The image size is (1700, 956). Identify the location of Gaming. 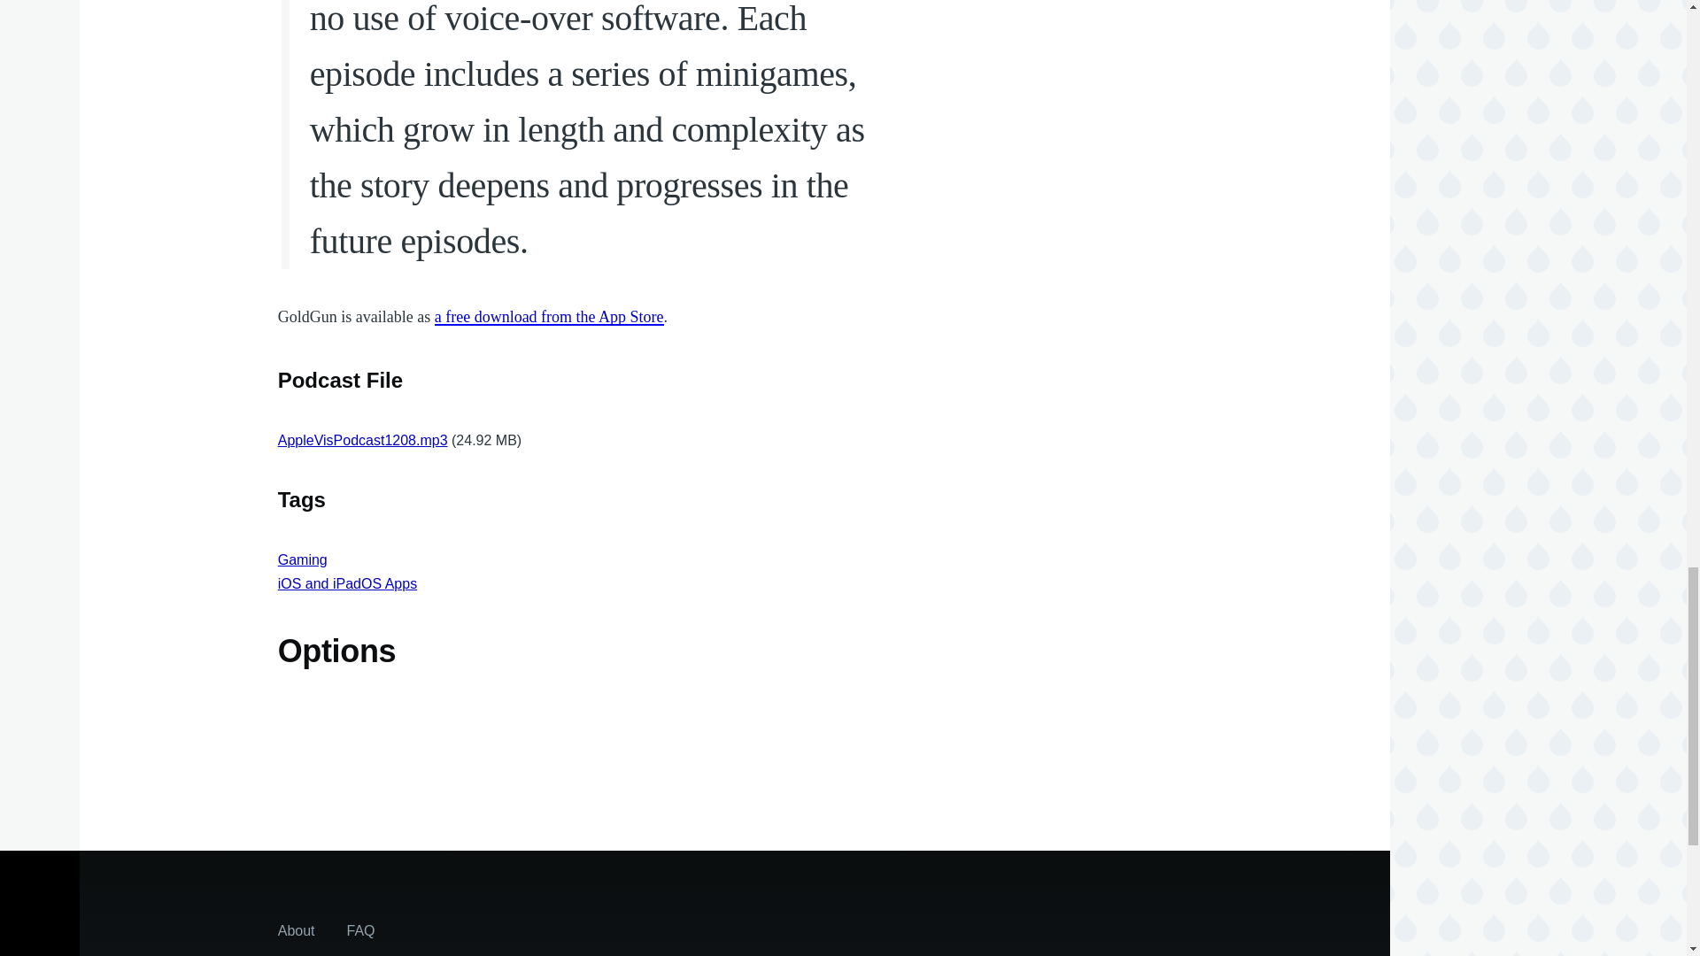
(303, 559).